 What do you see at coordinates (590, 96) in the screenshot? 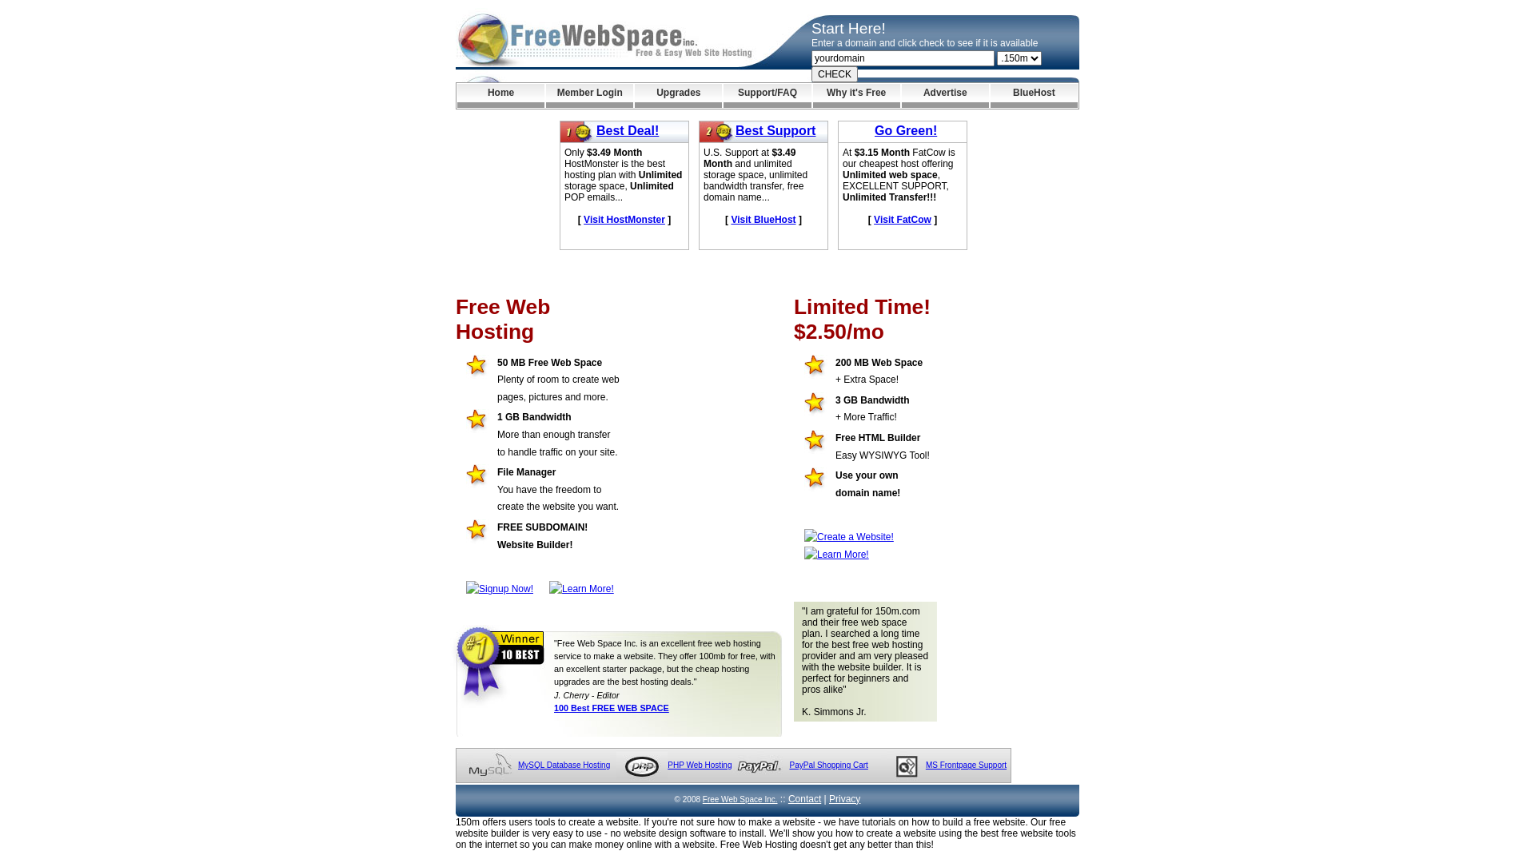
I see `Member Login` at bounding box center [590, 96].